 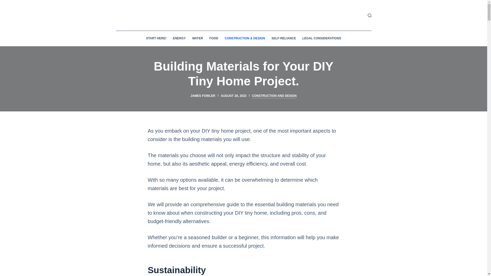 I want to click on Skip to content, so click(x=5, y=3).